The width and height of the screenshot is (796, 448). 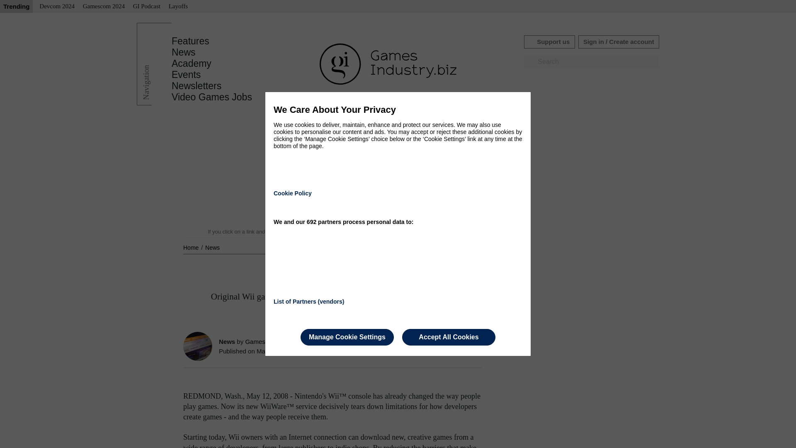 What do you see at coordinates (190, 41) in the screenshot?
I see `Features` at bounding box center [190, 41].